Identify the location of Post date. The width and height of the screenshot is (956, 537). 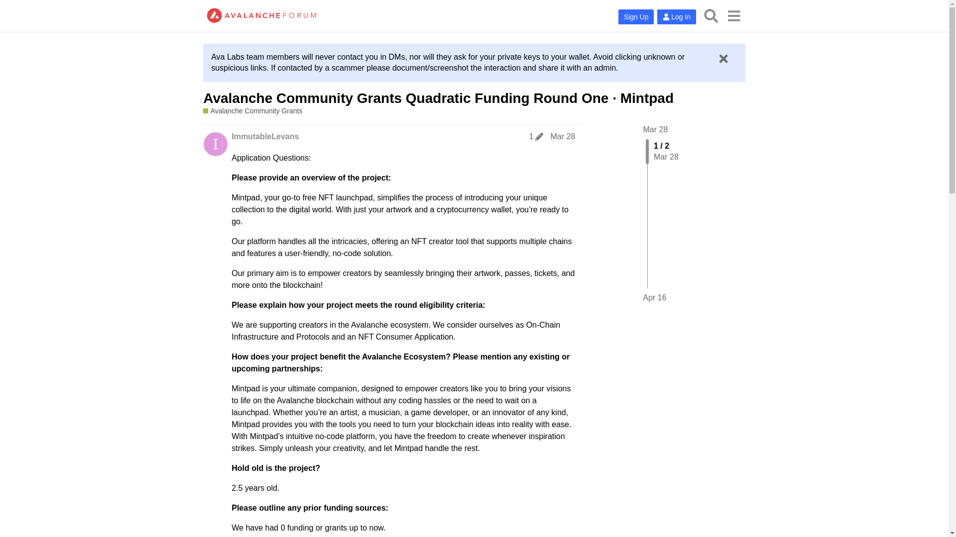
(563, 136).